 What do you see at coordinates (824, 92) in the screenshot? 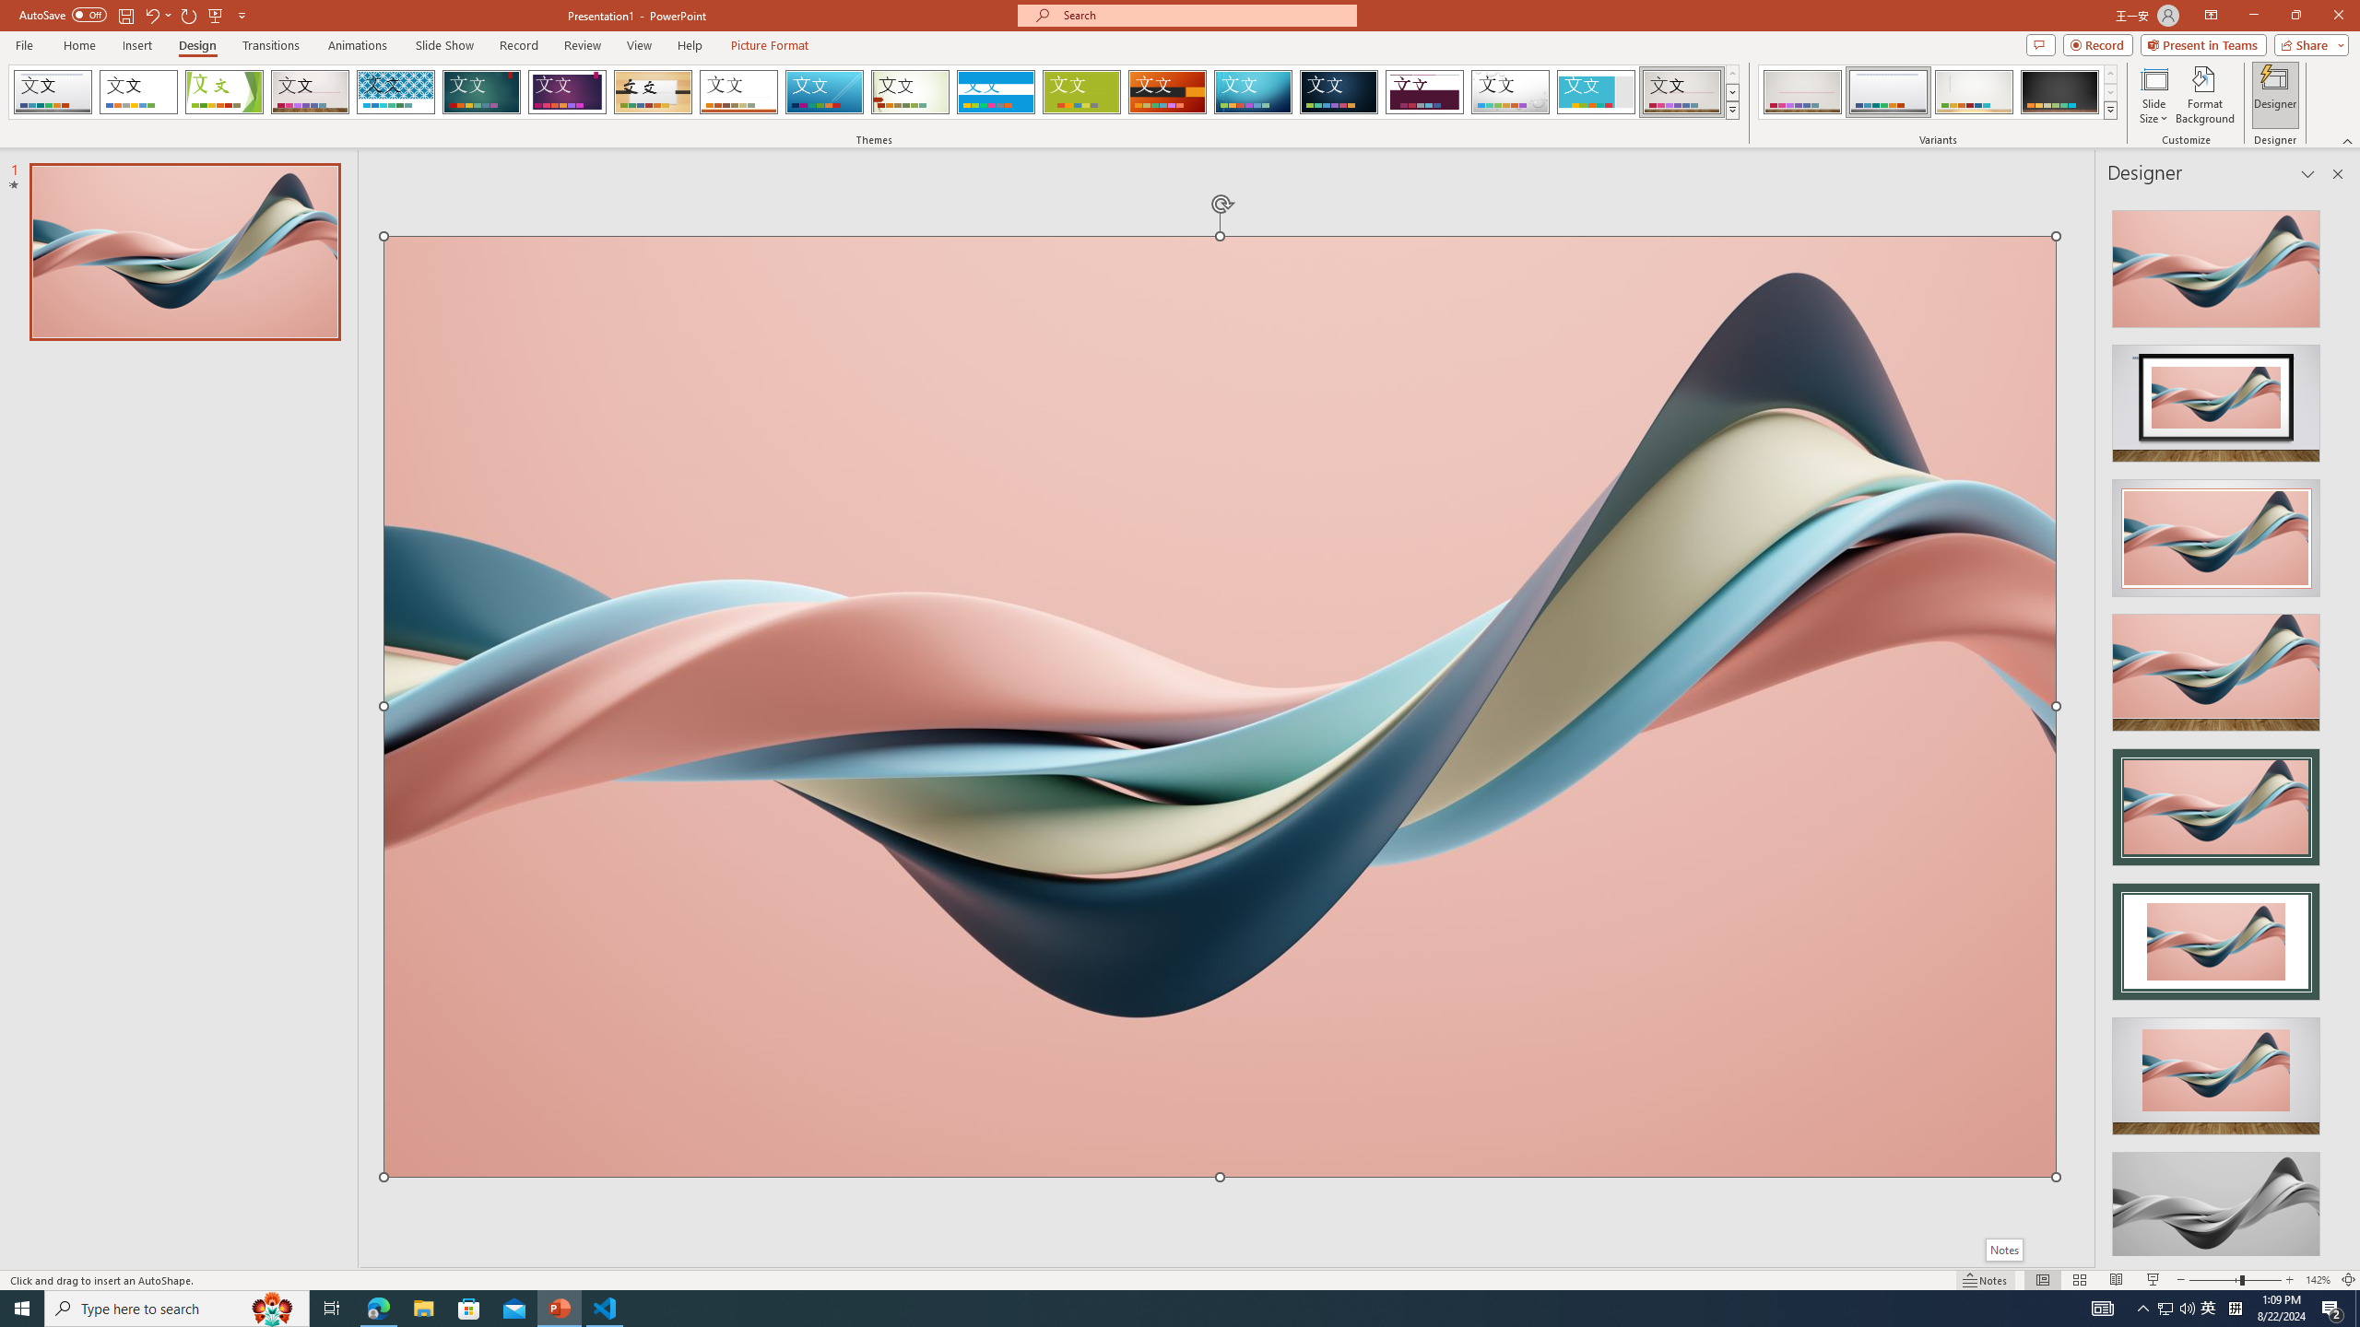
I see `Slice` at bounding box center [824, 92].